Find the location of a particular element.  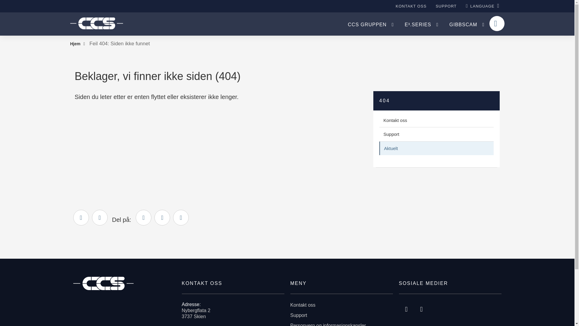

LANGUAGE is located at coordinates (482, 6).